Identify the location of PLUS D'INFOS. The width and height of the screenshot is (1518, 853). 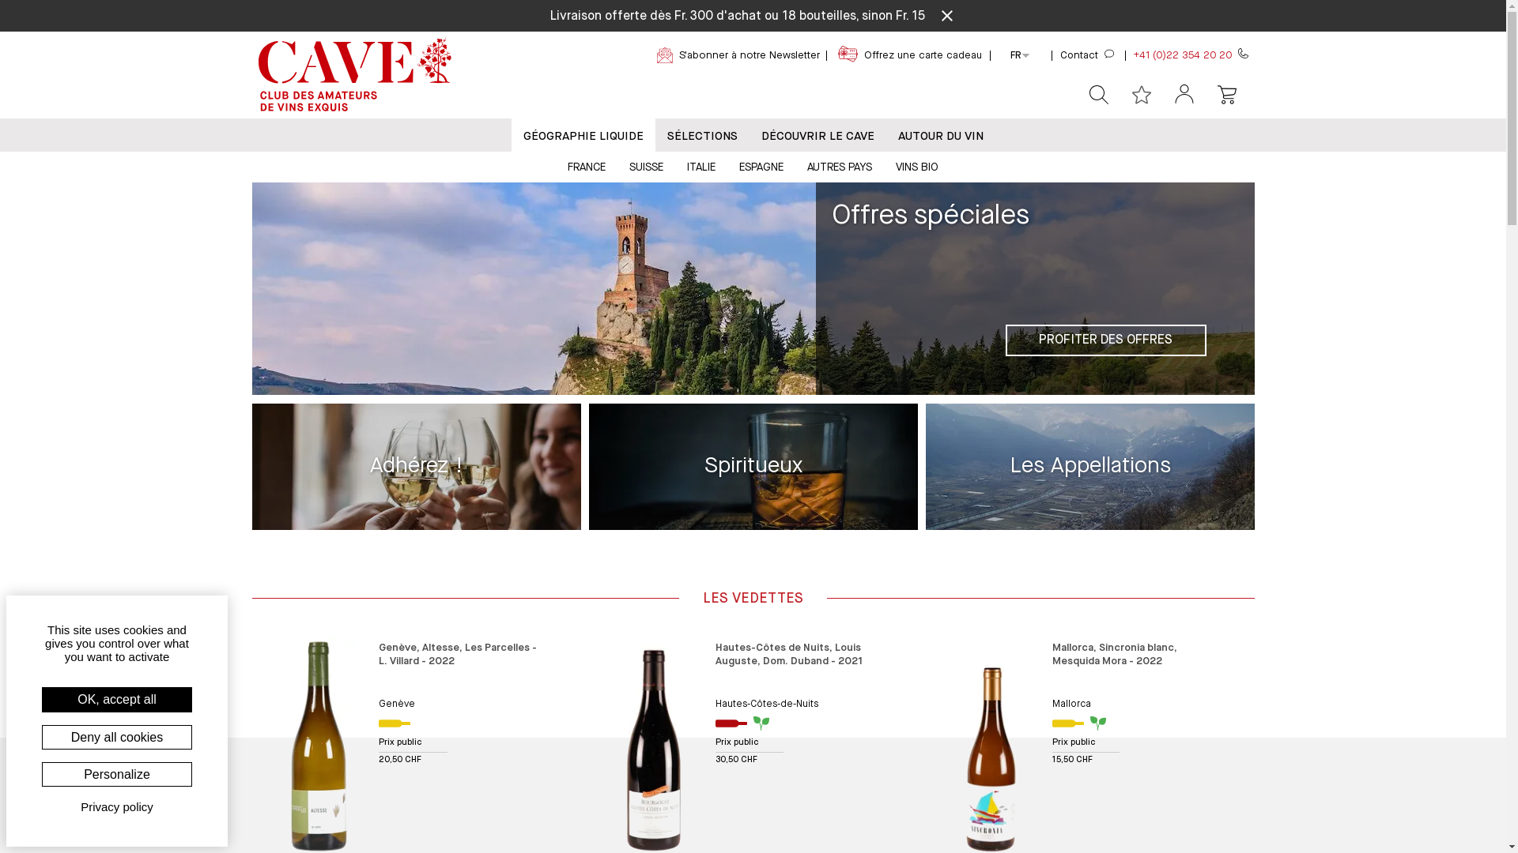
(1193, 340).